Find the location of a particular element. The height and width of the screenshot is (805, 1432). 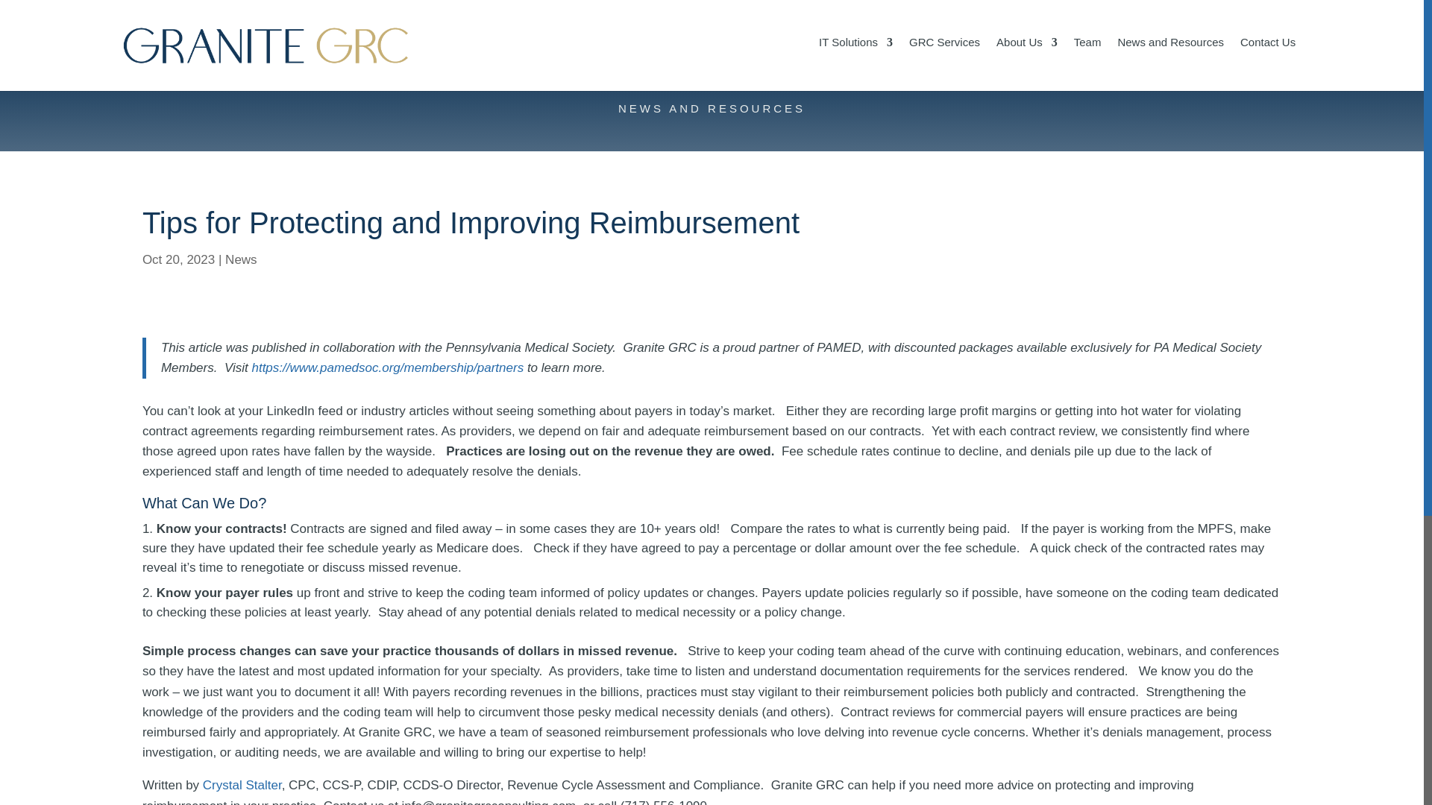

Crystal Stalter is located at coordinates (242, 785).